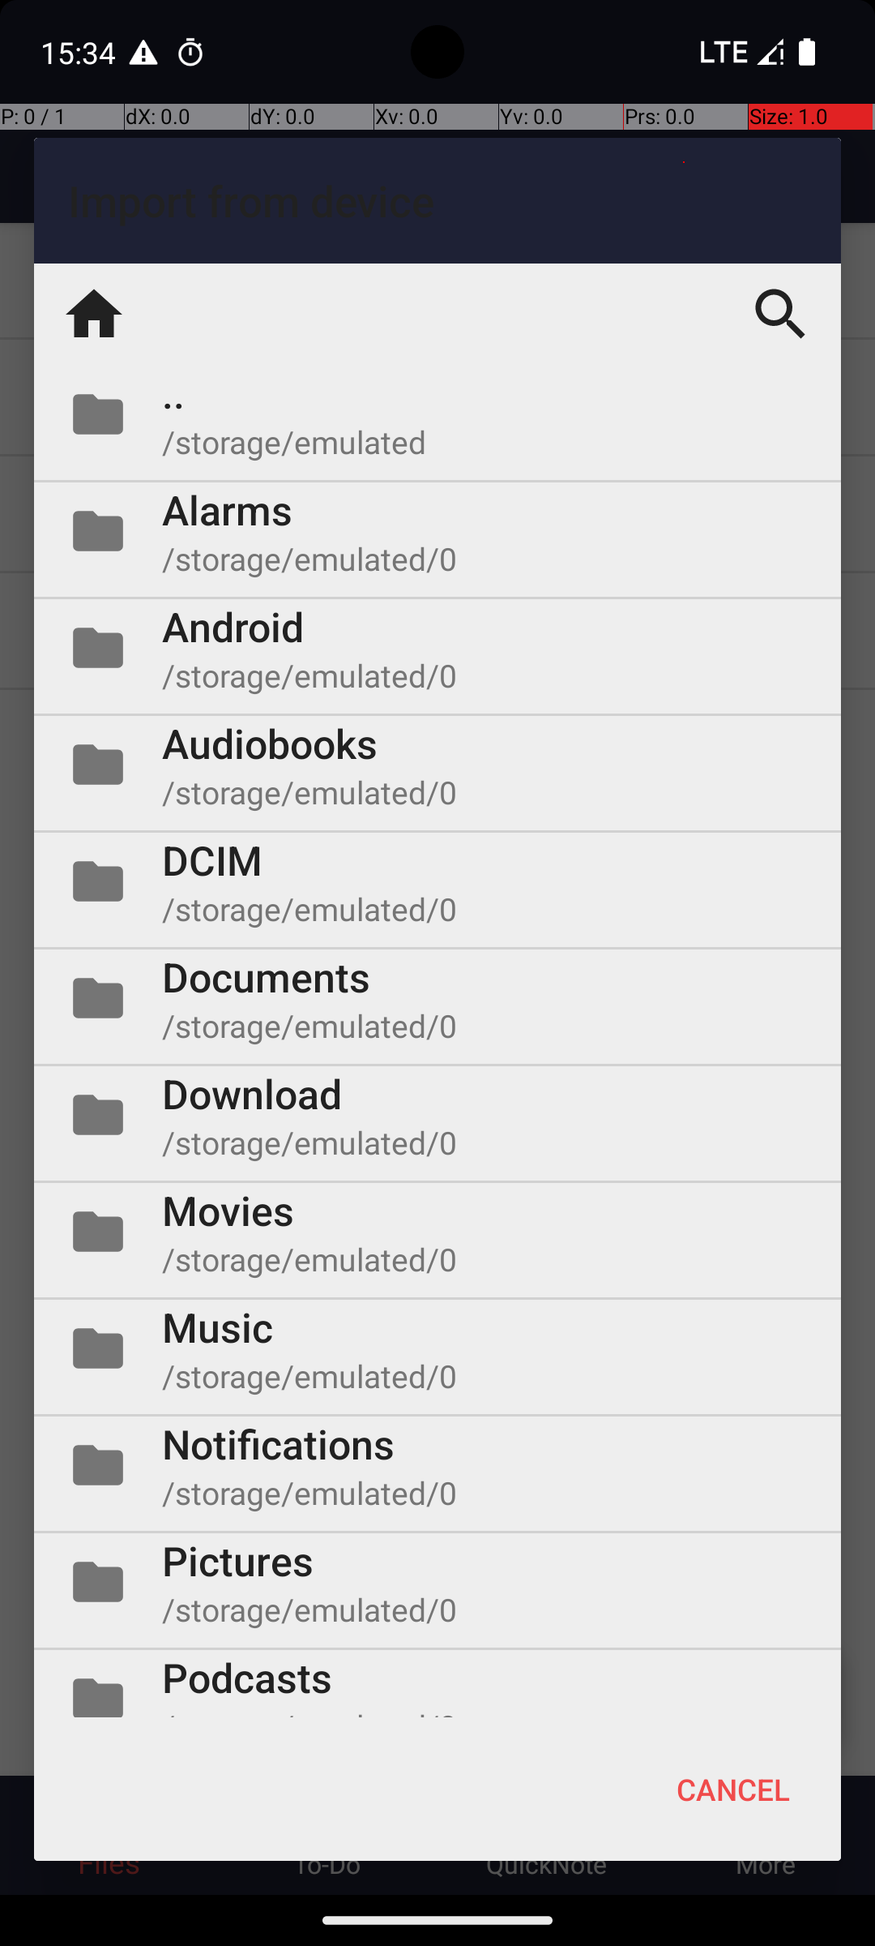 The height and width of the screenshot is (1946, 875). Describe the element at coordinates (437, 1582) in the screenshot. I see `Folder Pictures ` at that location.